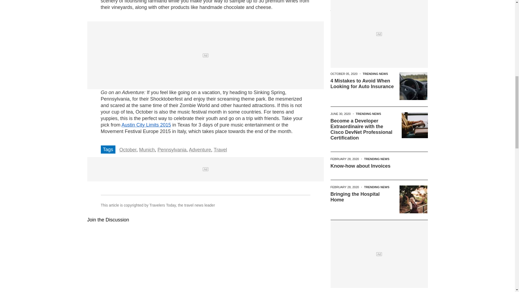 Image resolution: width=519 pixels, height=292 pixels. I want to click on Pennsylvania, so click(172, 150).